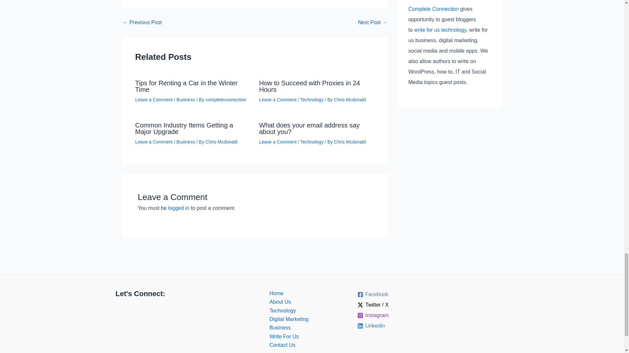  Describe the element at coordinates (278, 100) in the screenshot. I see `Leave a Comment` at that location.